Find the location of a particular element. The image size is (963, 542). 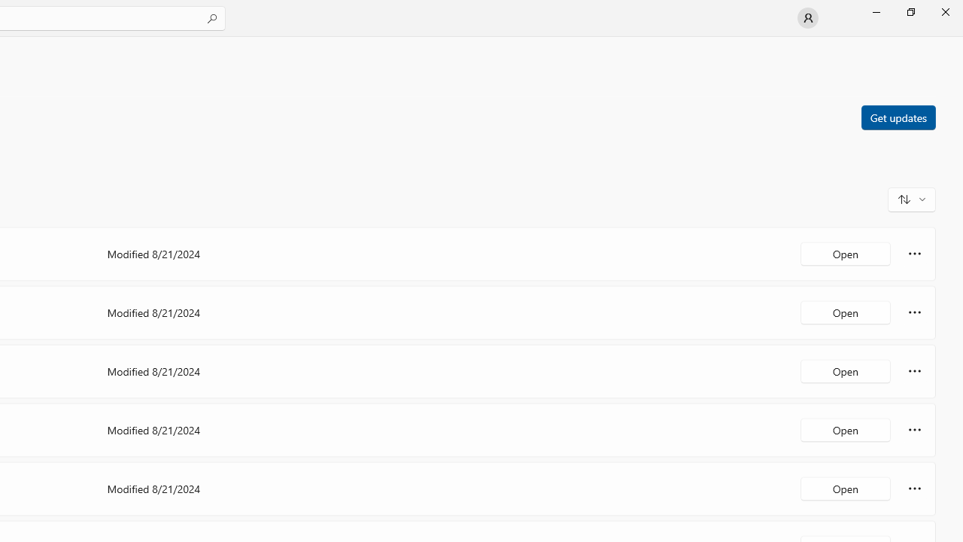

Open is located at coordinates (846, 488).